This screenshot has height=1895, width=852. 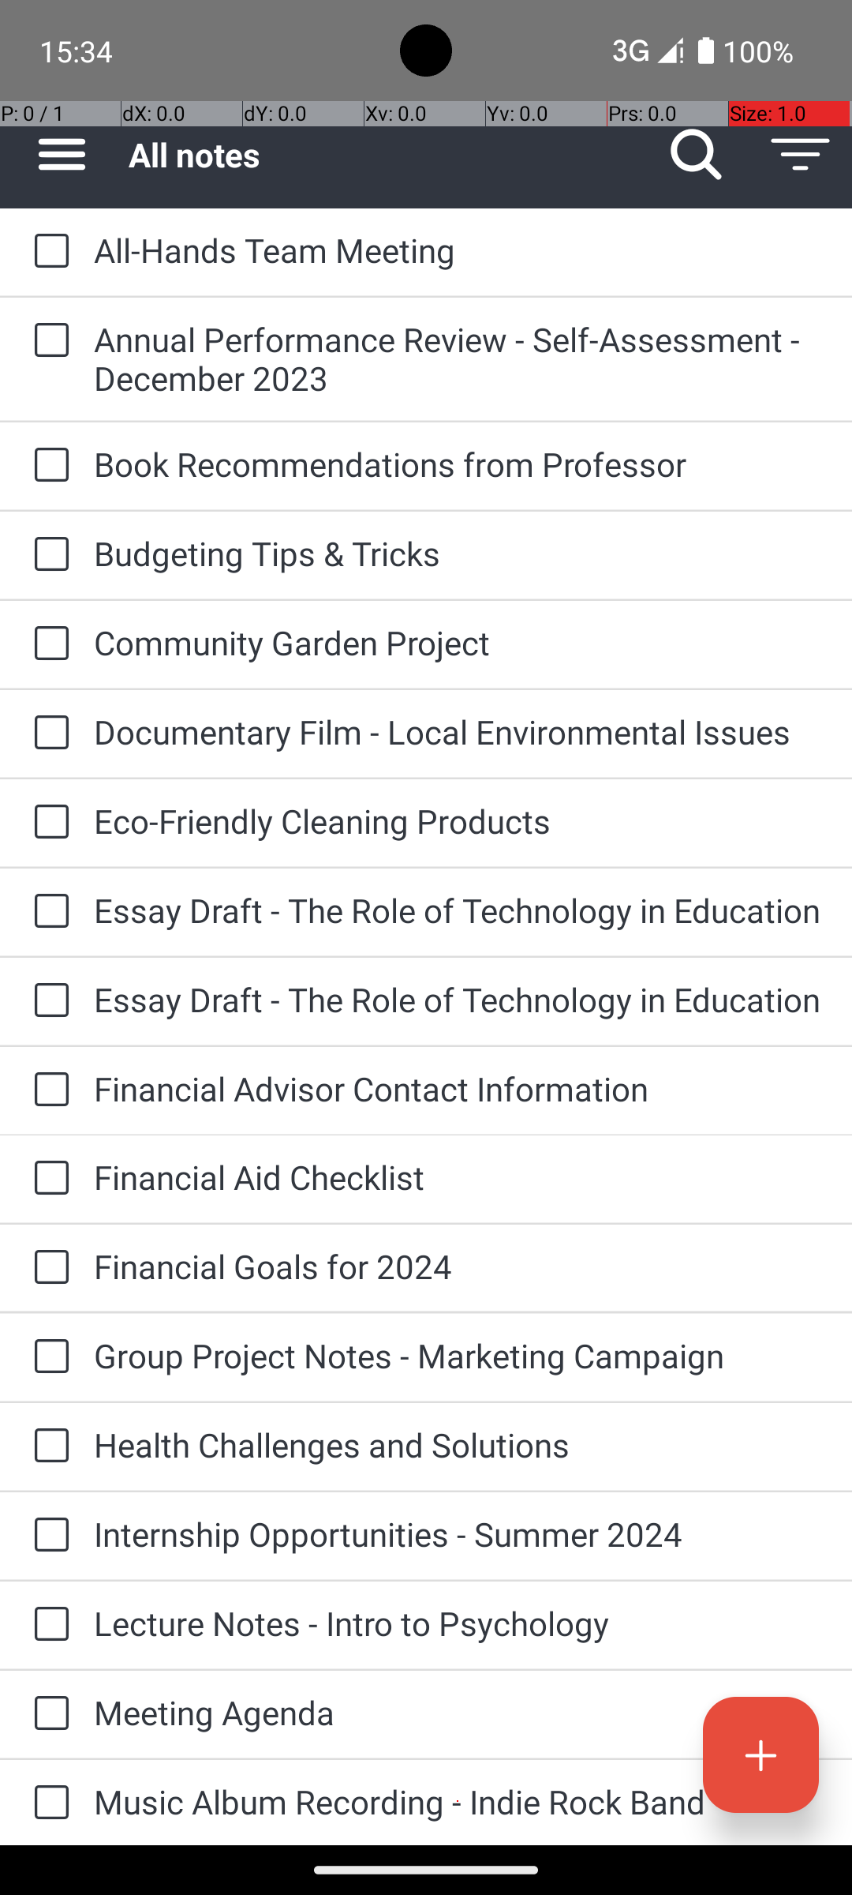 What do you see at coordinates (458, 1712) in the screenshot?
I see `Meeting Agenda` at bounding box center [458, 1712].